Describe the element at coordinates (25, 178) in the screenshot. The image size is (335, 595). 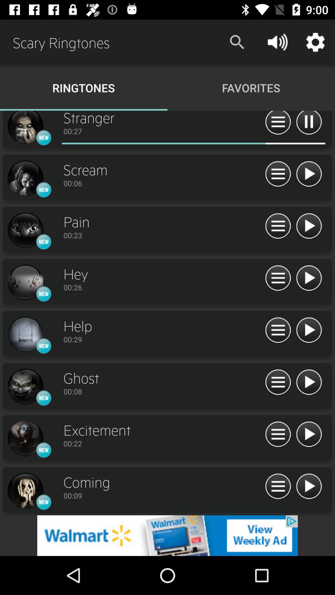
I see `photo` at that location.